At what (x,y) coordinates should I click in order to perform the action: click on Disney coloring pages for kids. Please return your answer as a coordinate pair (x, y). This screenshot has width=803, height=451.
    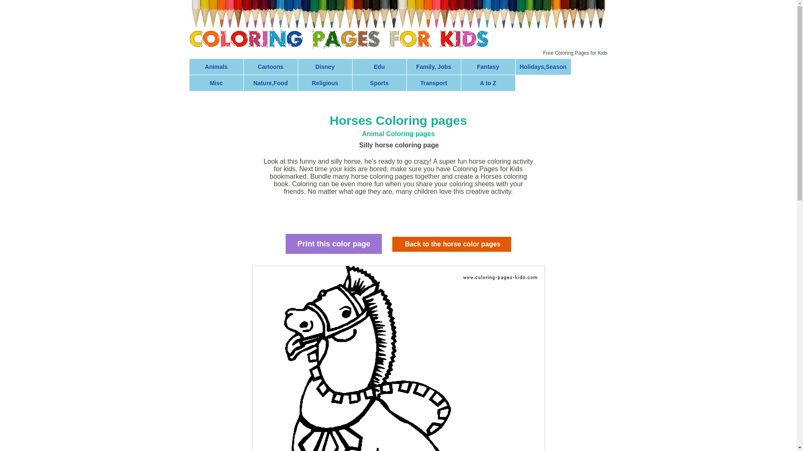
    Looking at the image, I should click on (325, 67).